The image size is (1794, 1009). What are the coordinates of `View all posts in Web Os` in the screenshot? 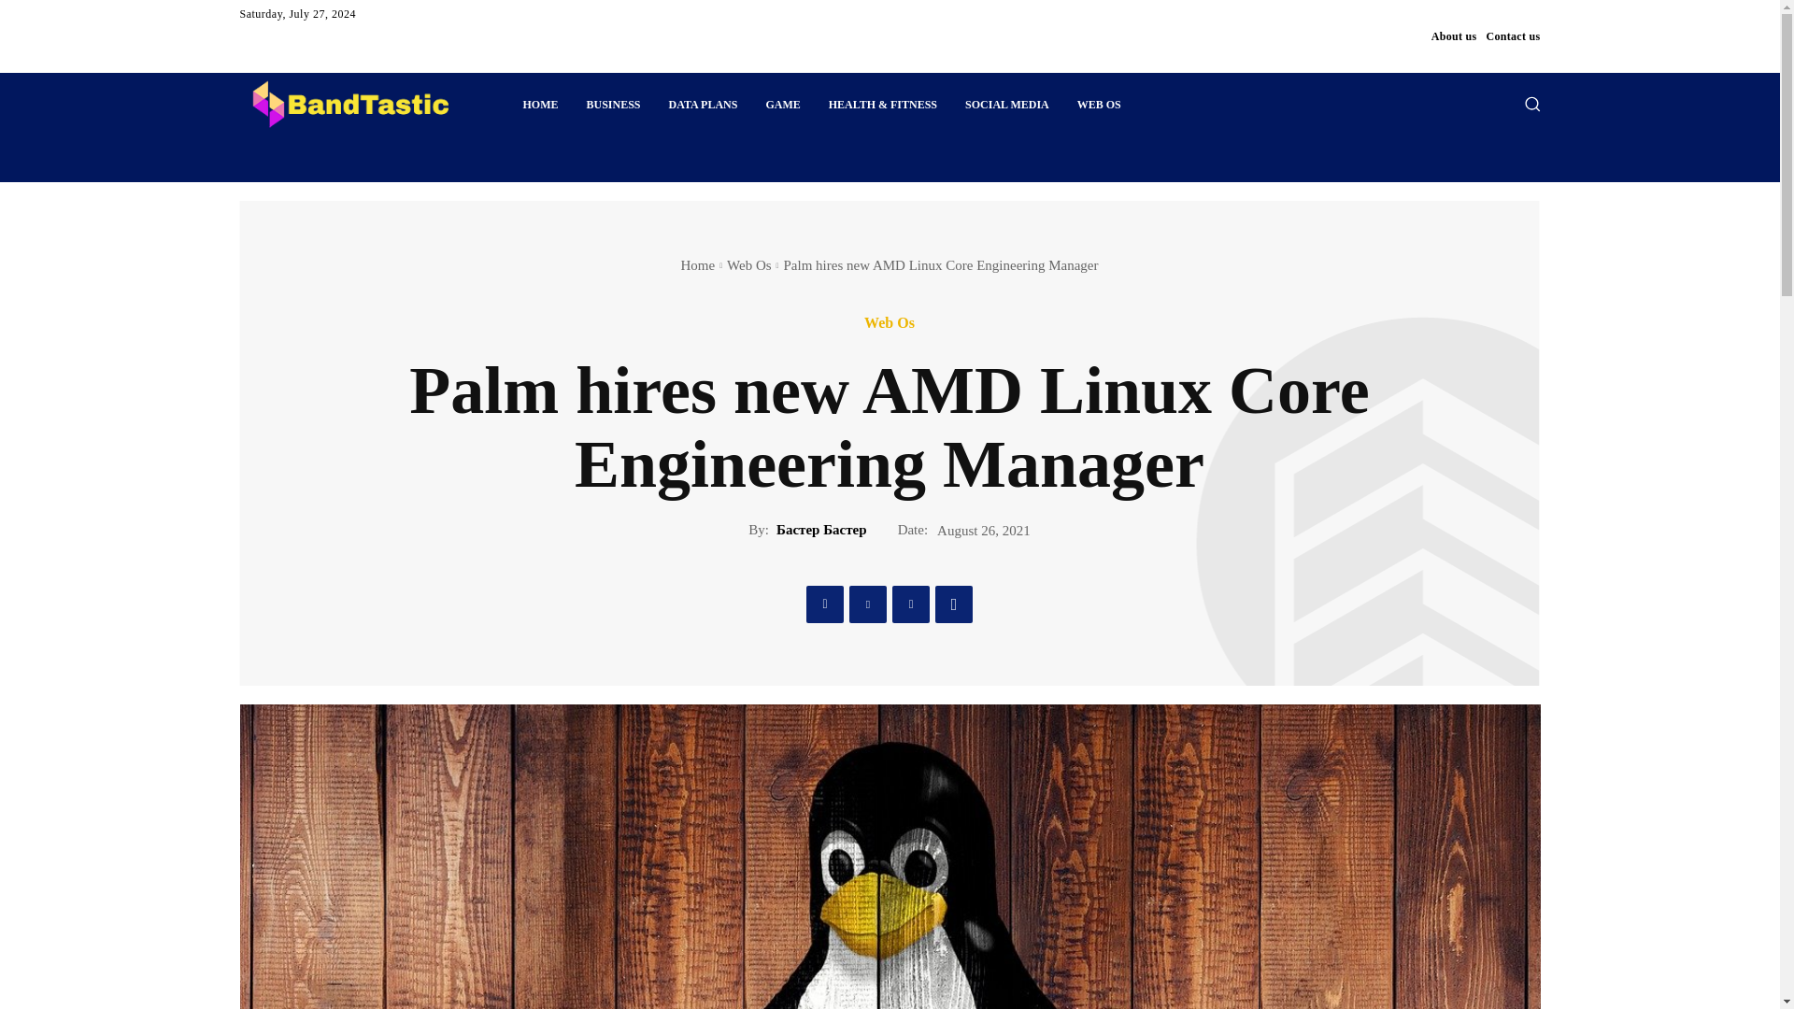 It's located at (748, 265).